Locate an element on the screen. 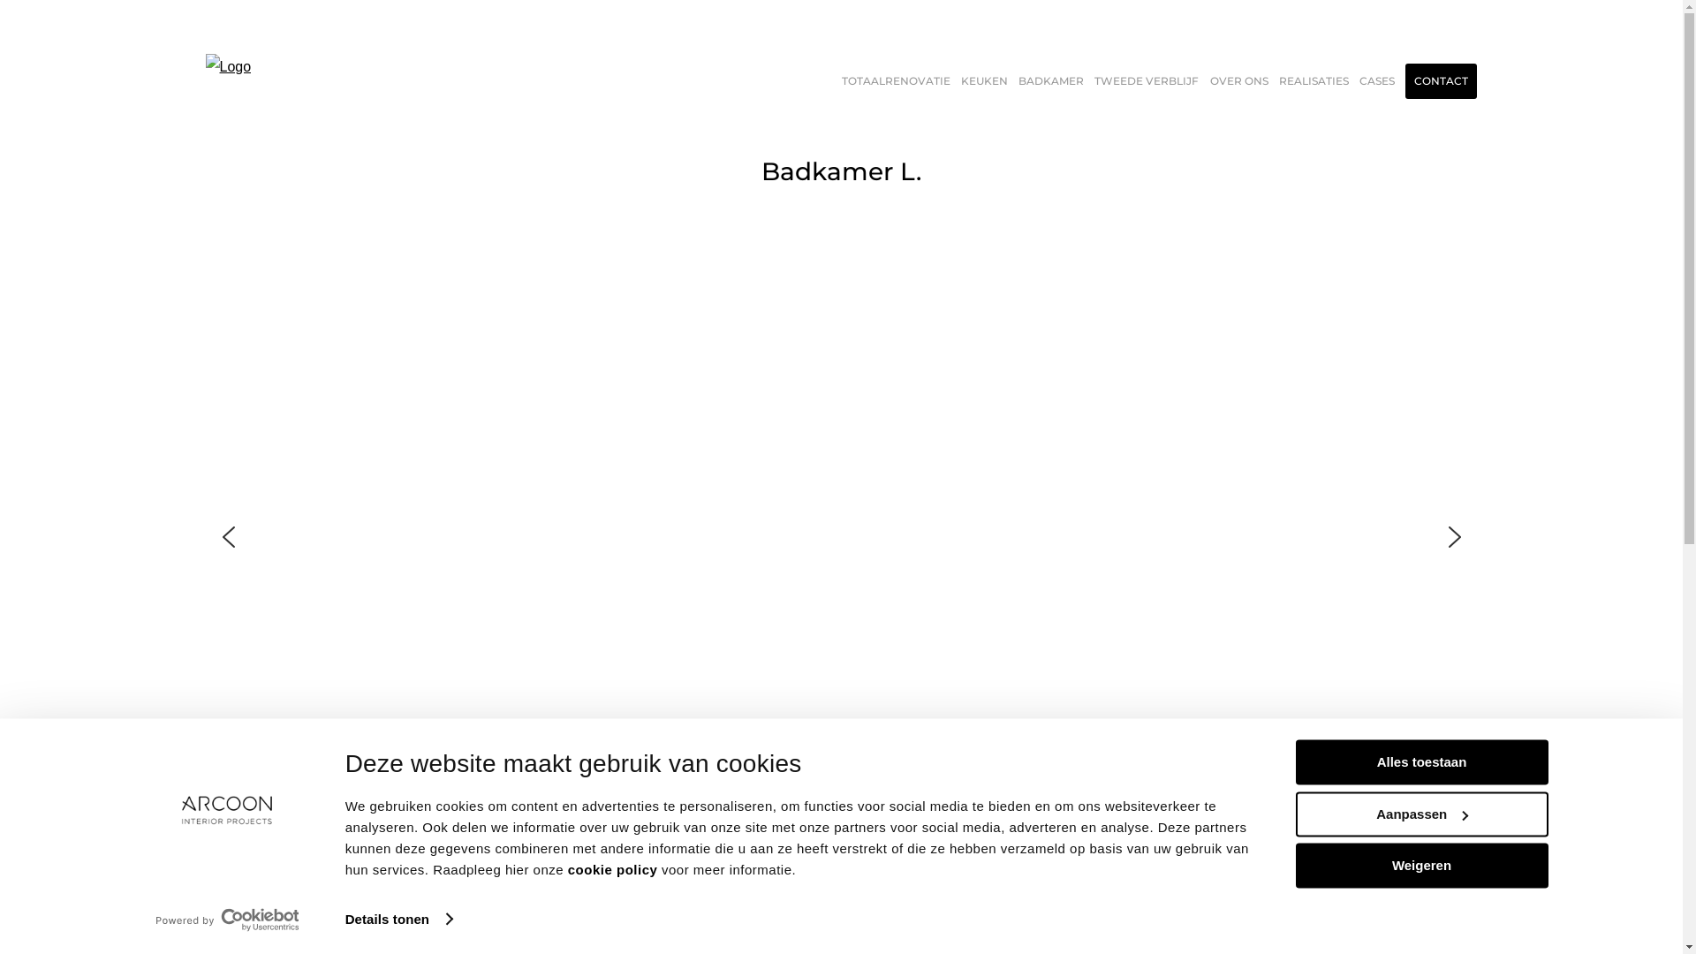  OVER ONS is located at coordinates (1239, 81).